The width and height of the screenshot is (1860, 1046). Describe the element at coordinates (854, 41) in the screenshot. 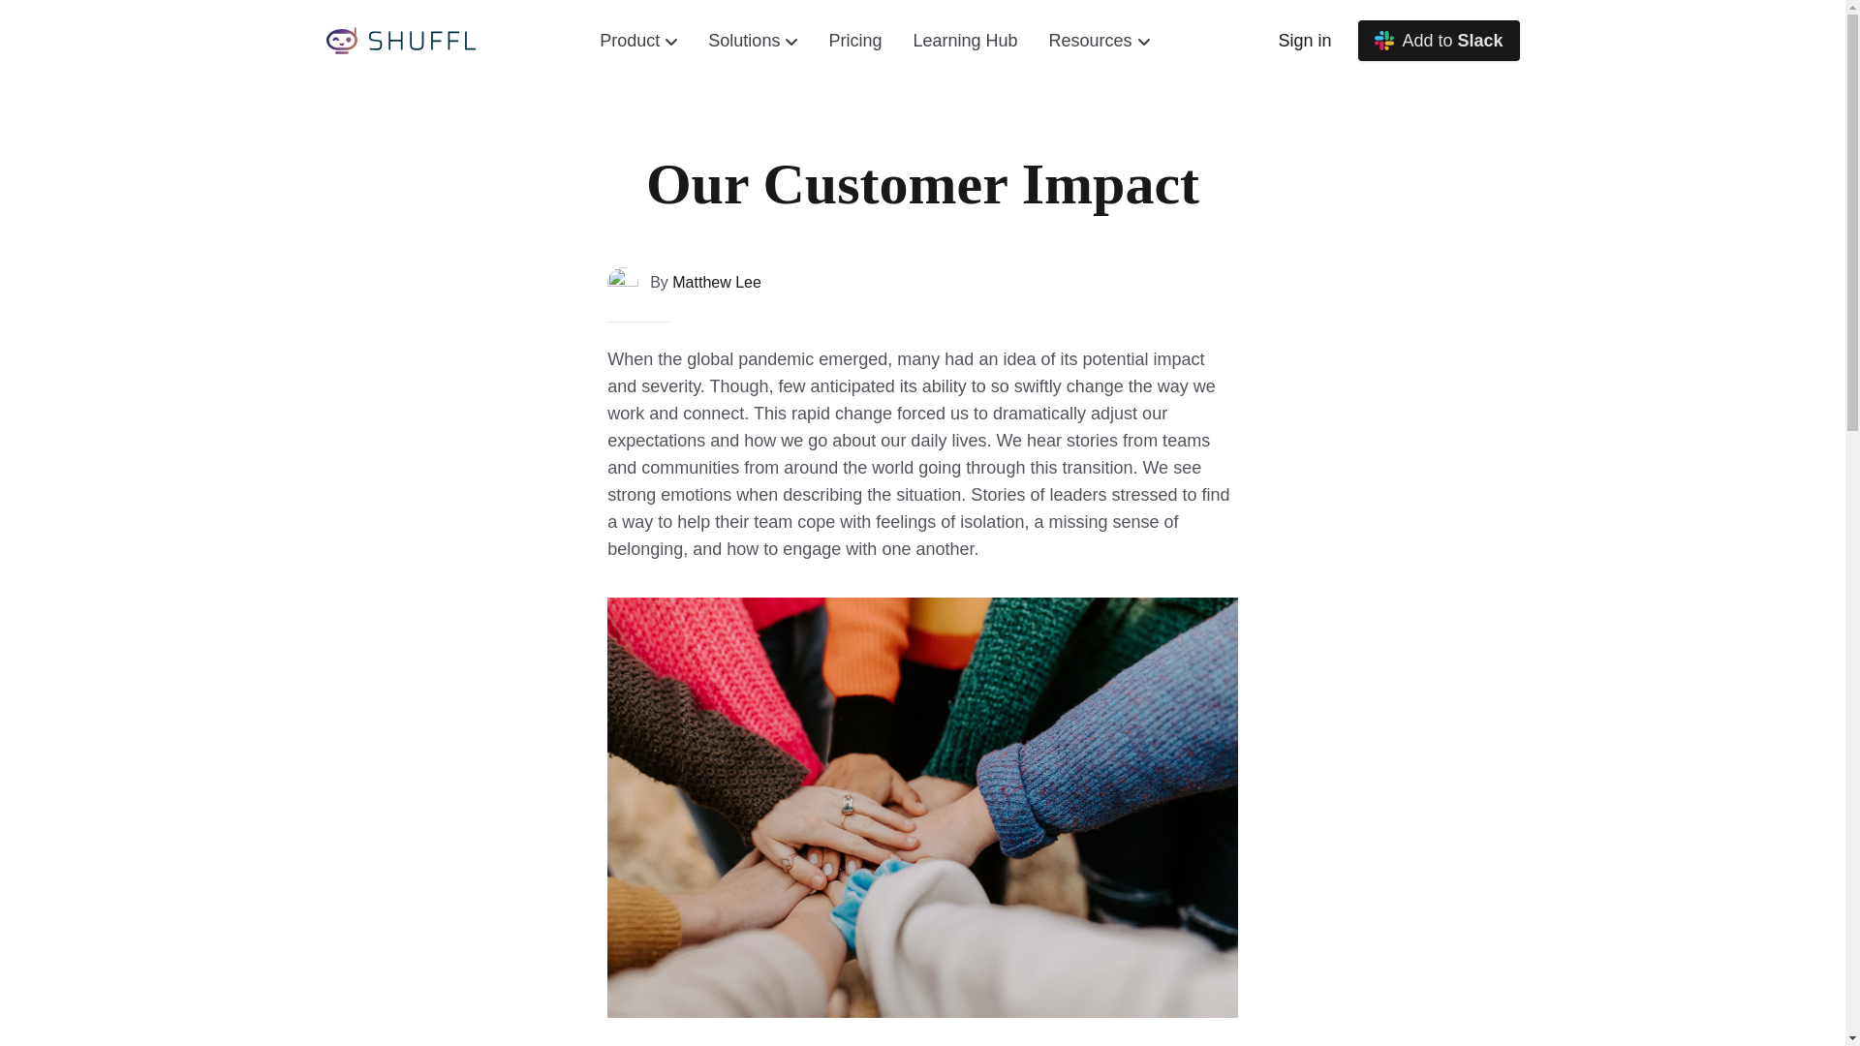

I see `Pricing` at that location.